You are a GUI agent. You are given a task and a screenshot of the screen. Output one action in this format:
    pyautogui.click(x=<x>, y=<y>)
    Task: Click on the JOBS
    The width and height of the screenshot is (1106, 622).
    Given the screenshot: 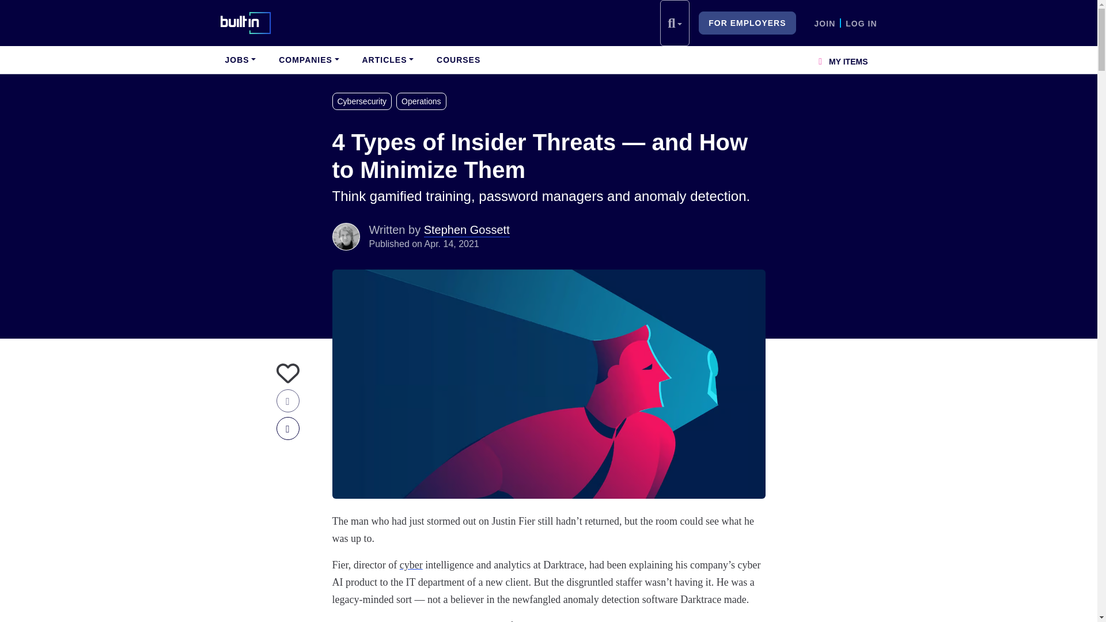 What is the action you would take?
    pyautogui.click(x=240, y=60)
    